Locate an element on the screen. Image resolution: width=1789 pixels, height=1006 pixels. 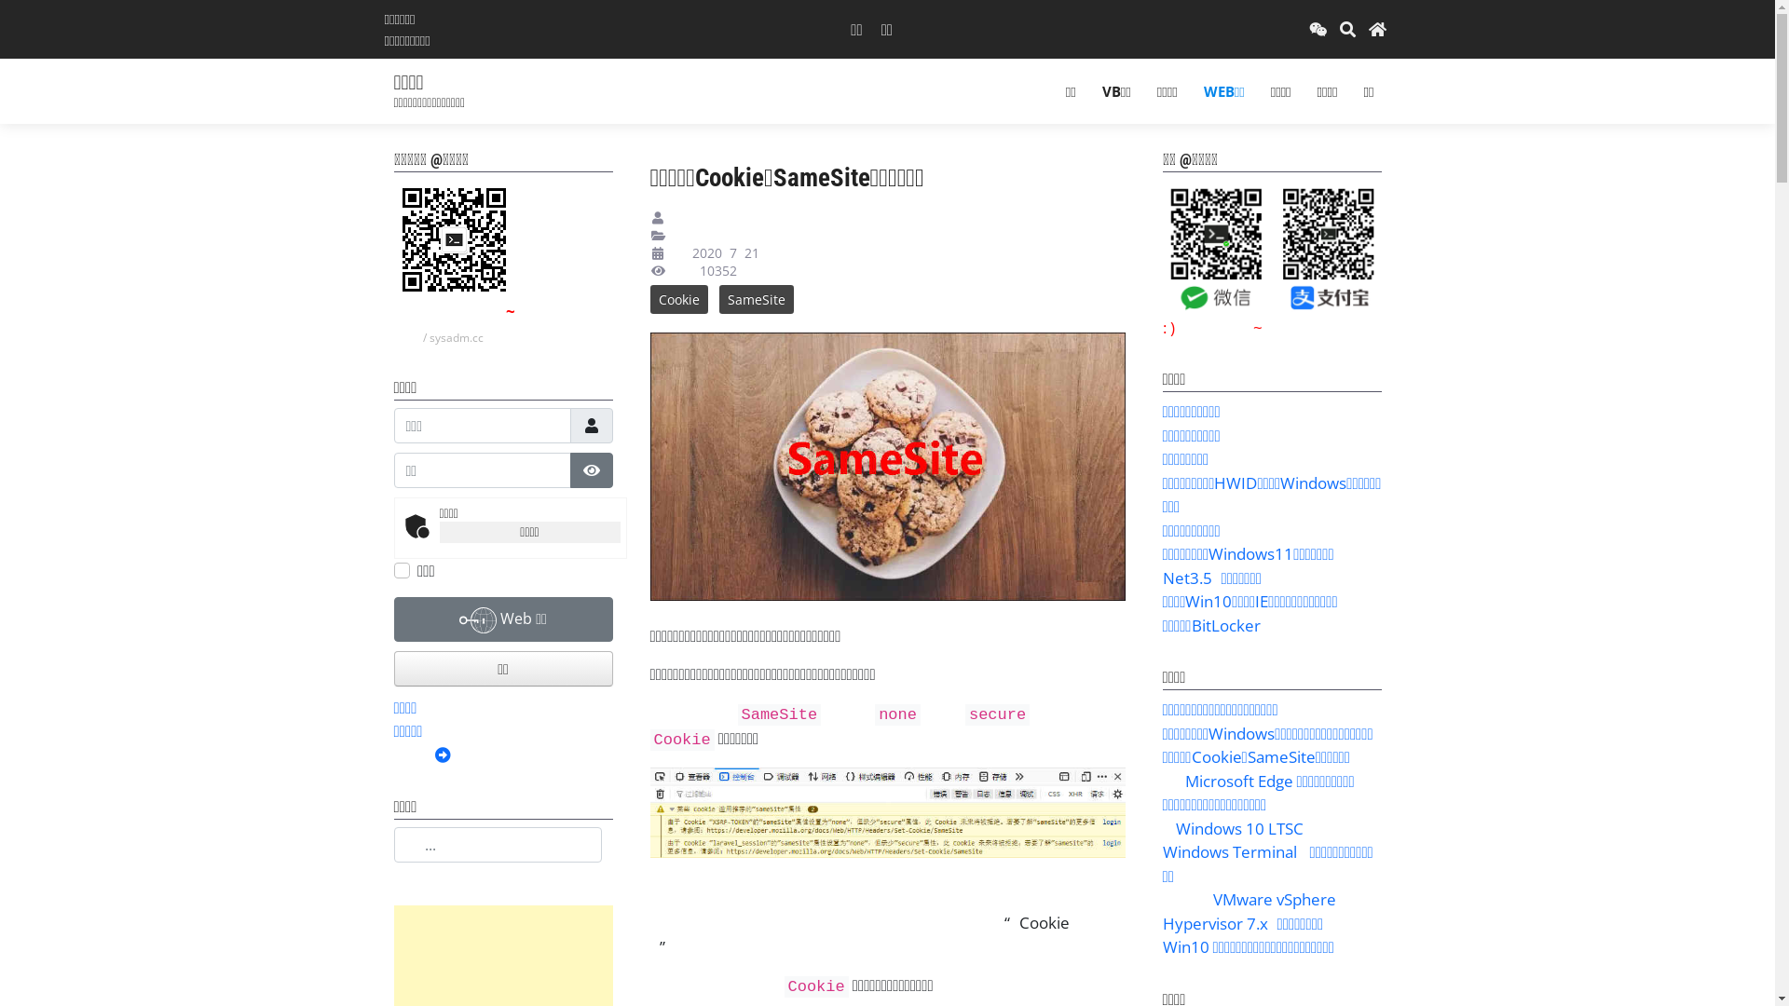
SameSite is located at coordinates (757, 300).